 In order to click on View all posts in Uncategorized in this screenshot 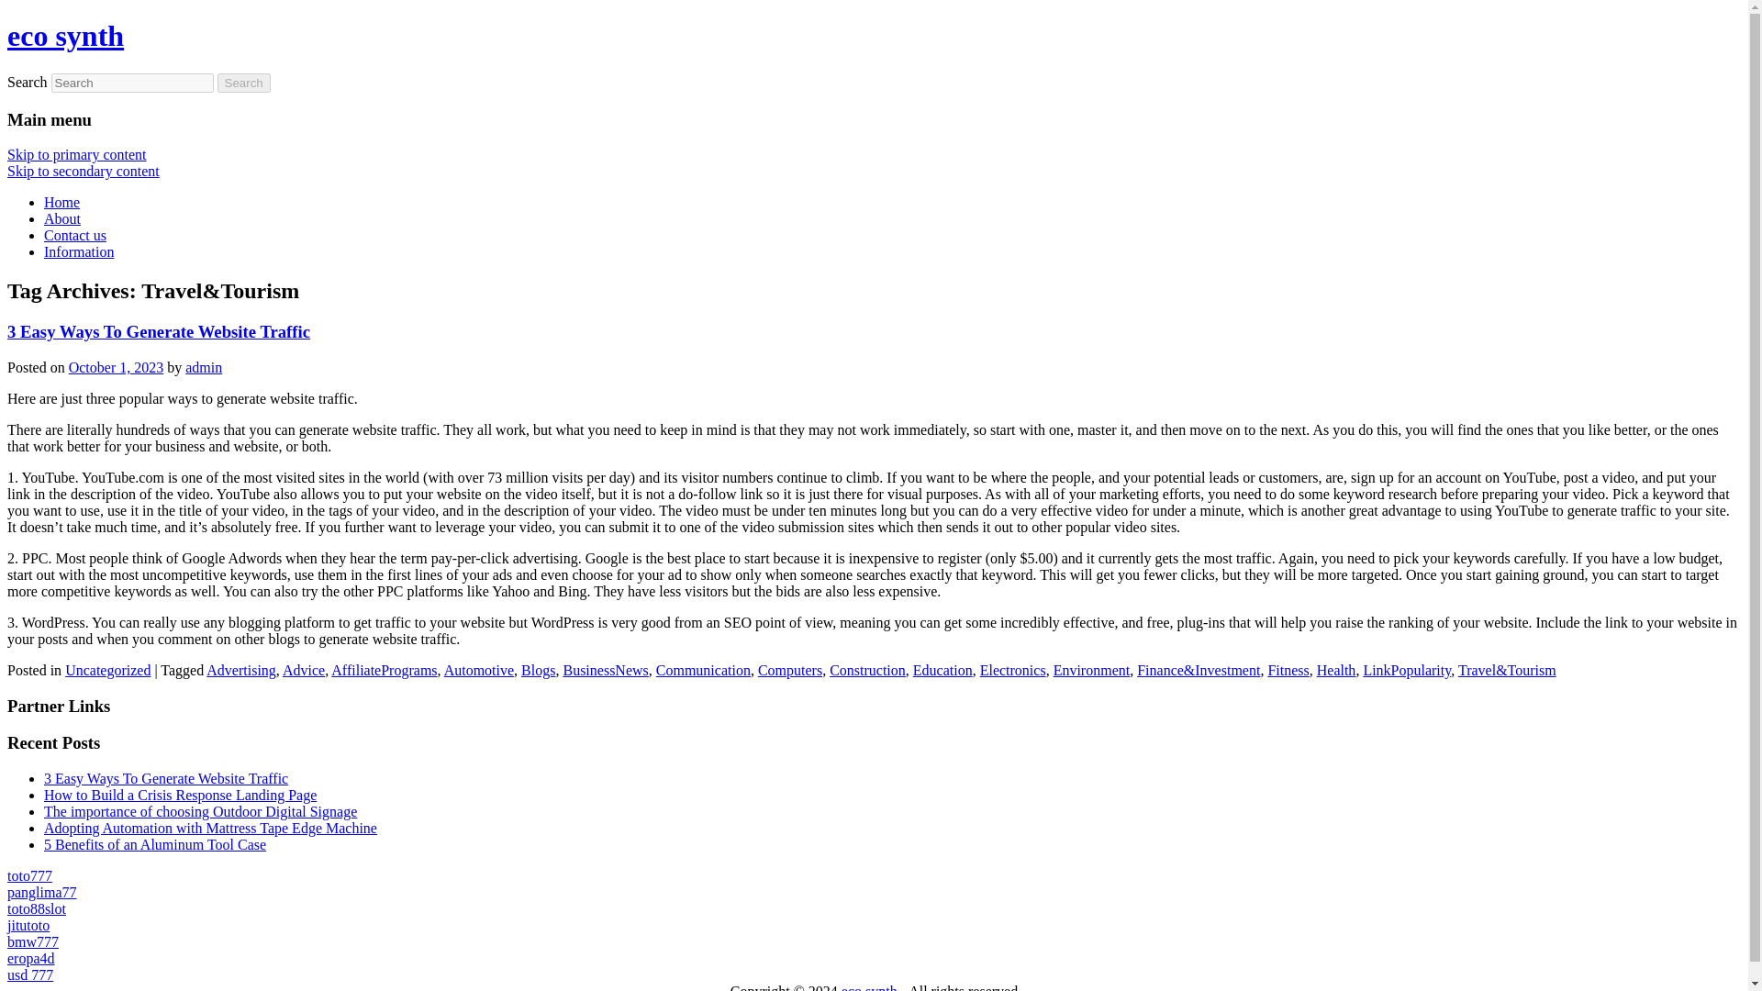, I will do `click(107, 670)`.